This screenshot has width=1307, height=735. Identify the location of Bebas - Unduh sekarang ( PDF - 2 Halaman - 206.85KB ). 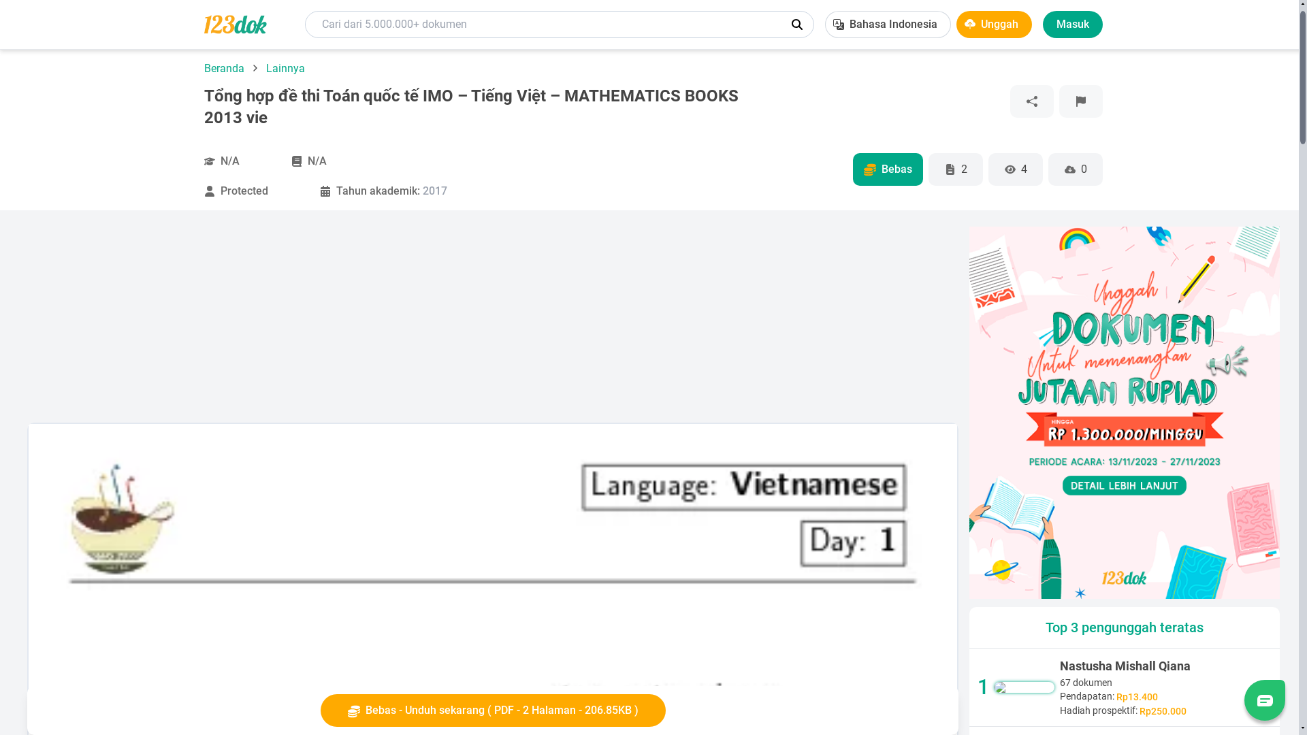
(493, 710).